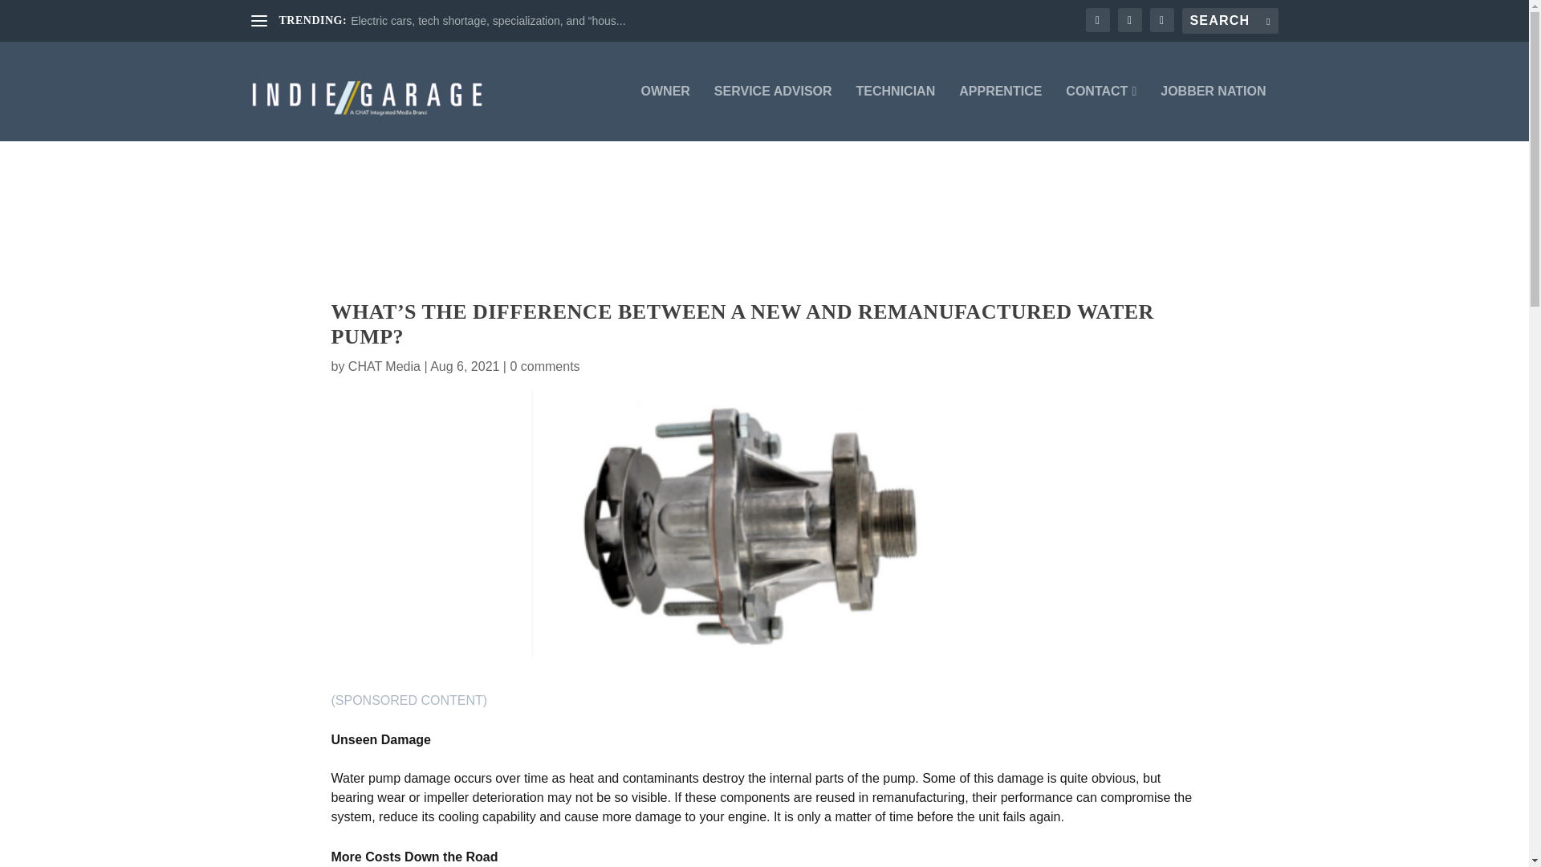  What do you see at coordinates (1230, 21) in the screenshot?
I see `Search for:` at bounding box center [1230, 21].